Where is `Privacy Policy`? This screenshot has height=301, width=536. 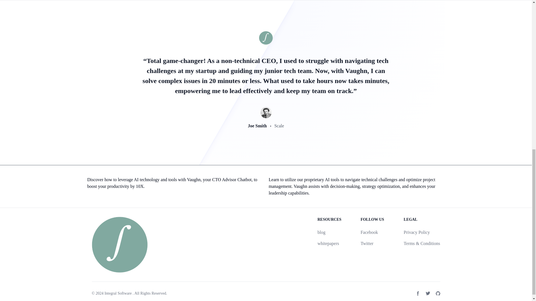 Privacy Policy is located at coordinates (417, 232).